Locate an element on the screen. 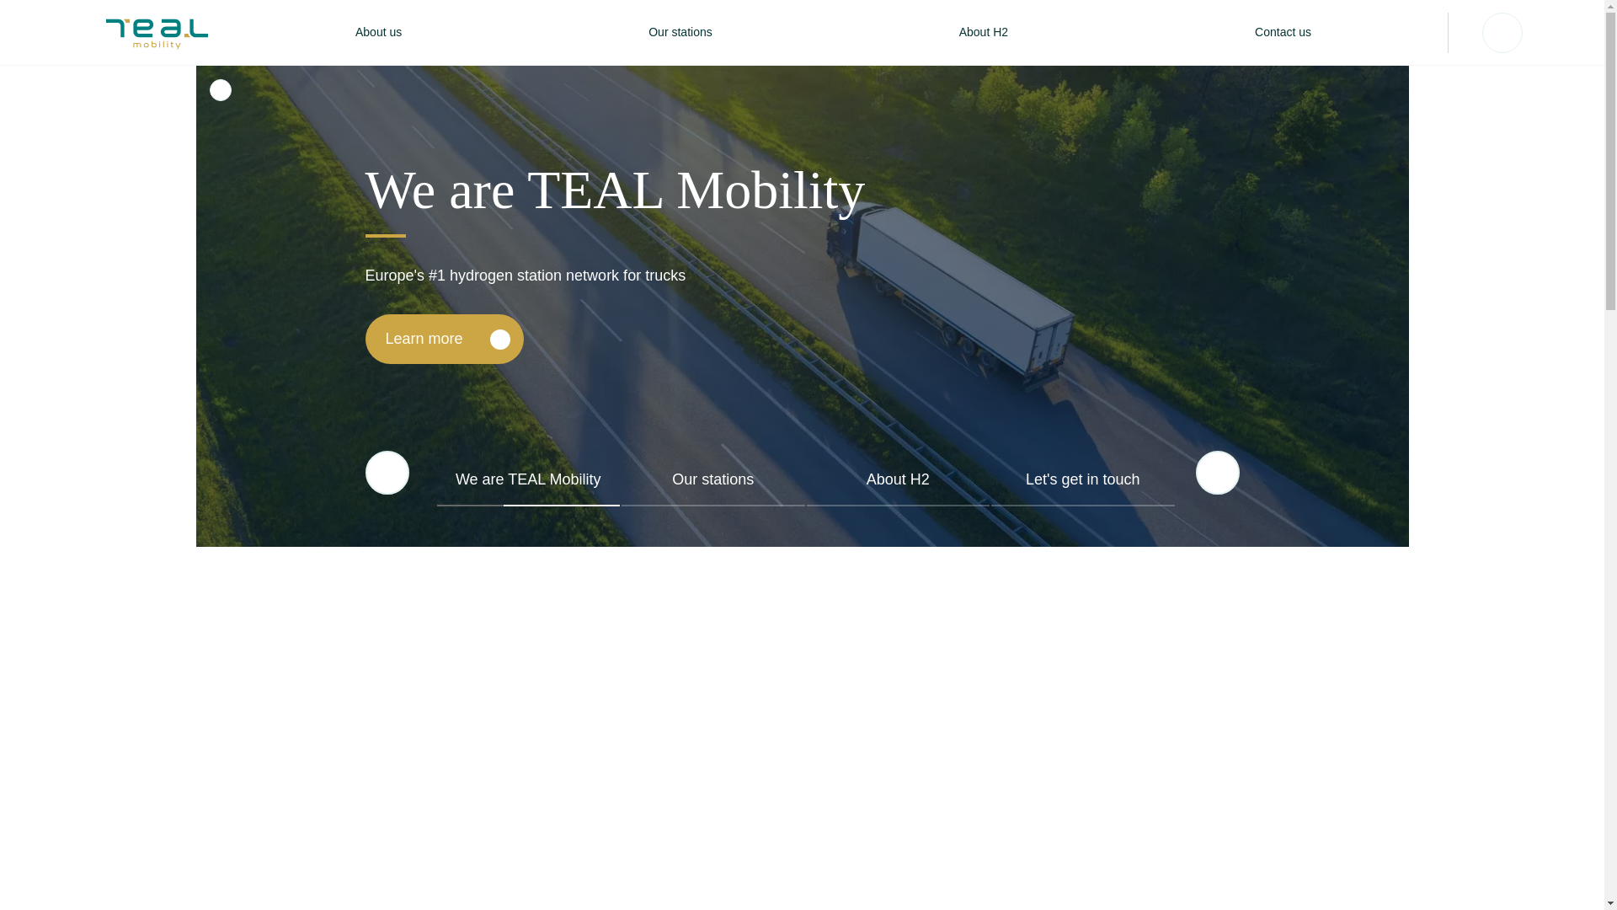 The image size is (1617, 910). About us is located at coordinates (378, 32).